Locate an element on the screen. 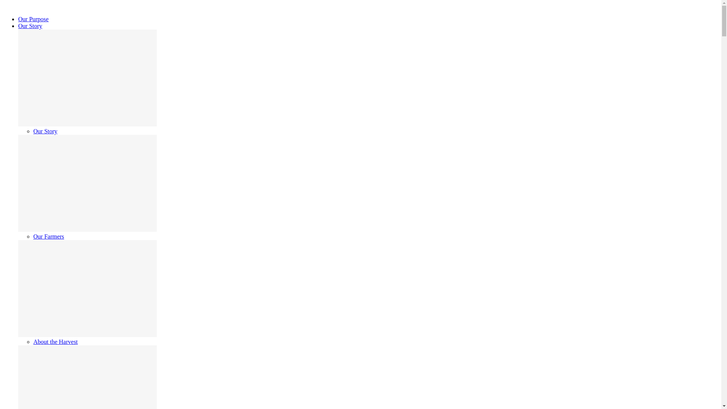 This screenshot has height=409, width=727. About the Harvest is located at coordinates (55, 342).